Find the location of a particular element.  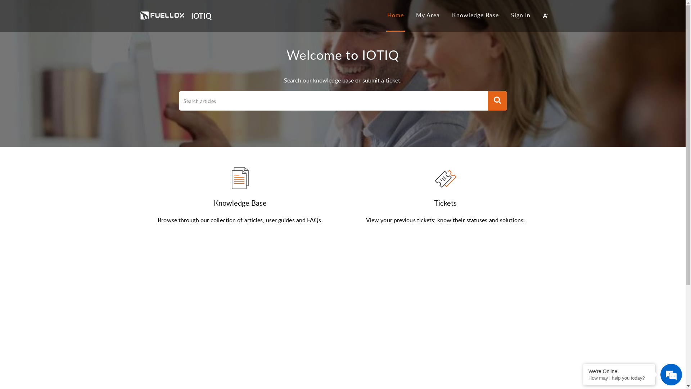

Knowledge Base is located at coordinates (475, 15).